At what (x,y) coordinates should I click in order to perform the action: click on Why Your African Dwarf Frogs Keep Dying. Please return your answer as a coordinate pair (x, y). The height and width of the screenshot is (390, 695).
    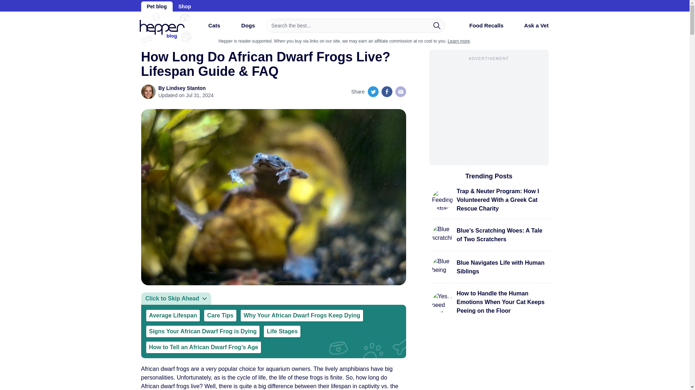
    Looking at the image, I should click on (302, 315).